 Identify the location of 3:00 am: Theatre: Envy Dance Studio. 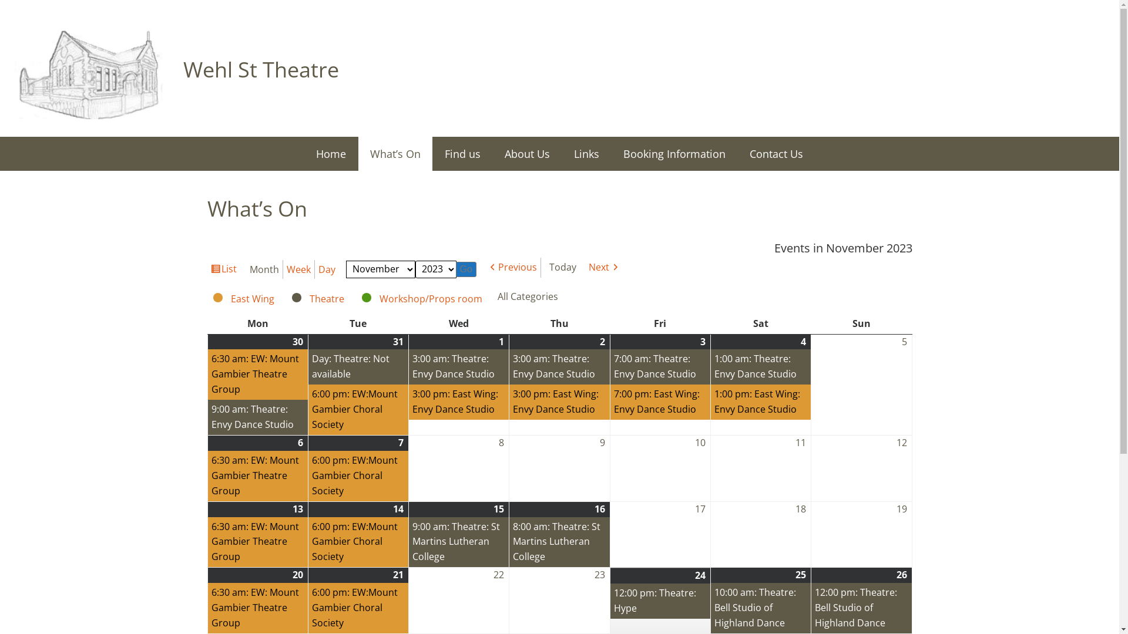
(459, 367).